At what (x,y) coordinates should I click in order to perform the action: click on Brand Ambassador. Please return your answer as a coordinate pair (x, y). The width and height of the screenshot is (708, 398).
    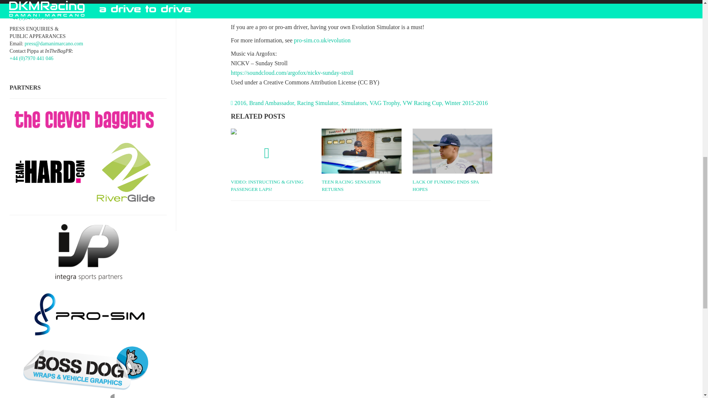
    Looking at the image, I should click on (271, 103).